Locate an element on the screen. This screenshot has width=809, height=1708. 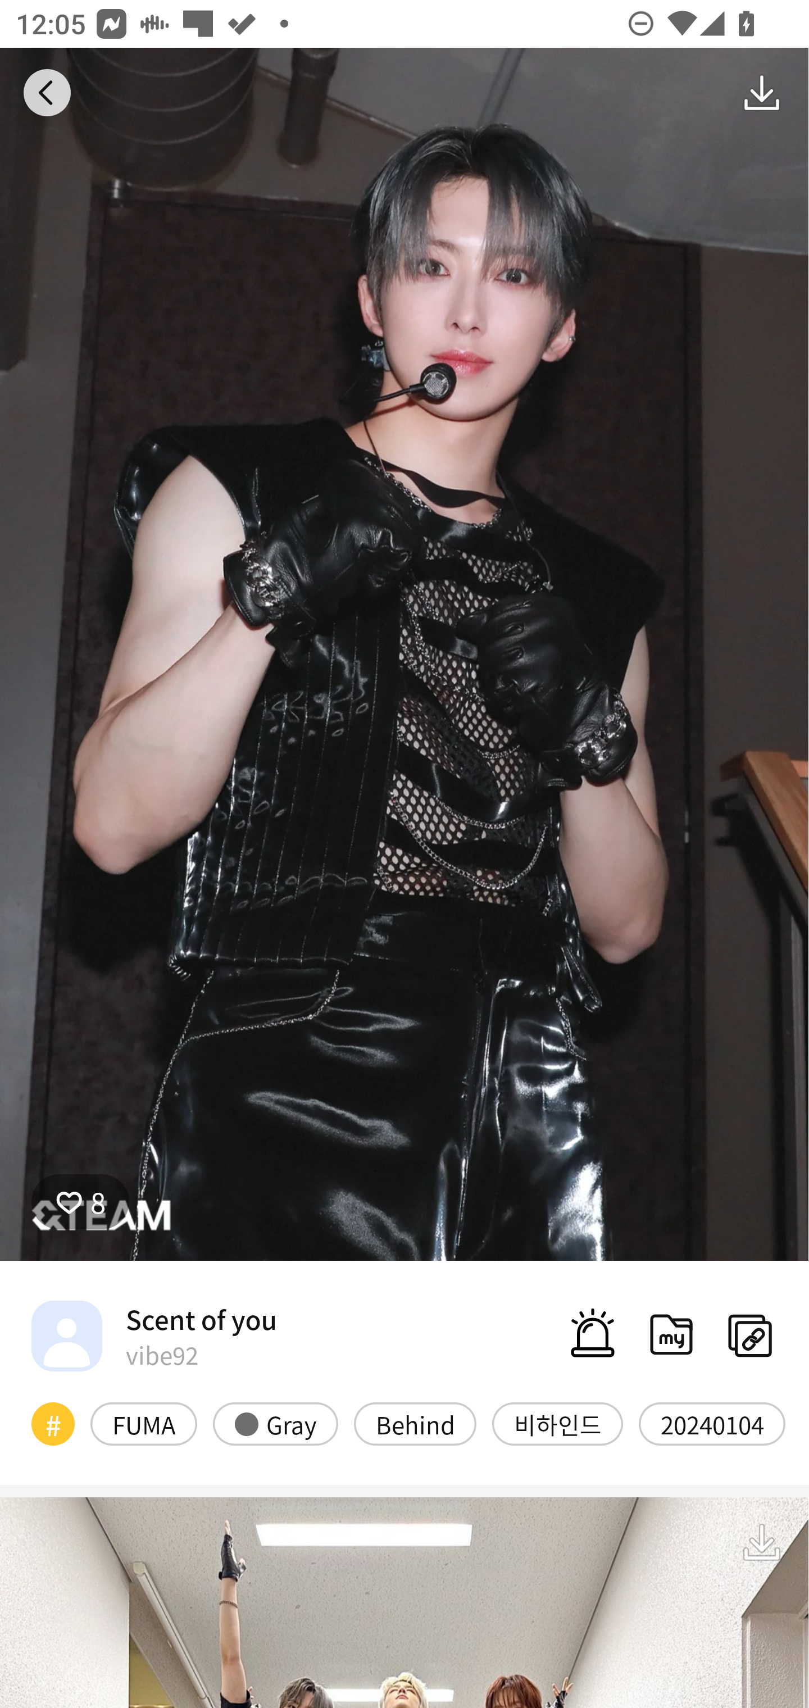
8 is located at coordinates (80, 1201).